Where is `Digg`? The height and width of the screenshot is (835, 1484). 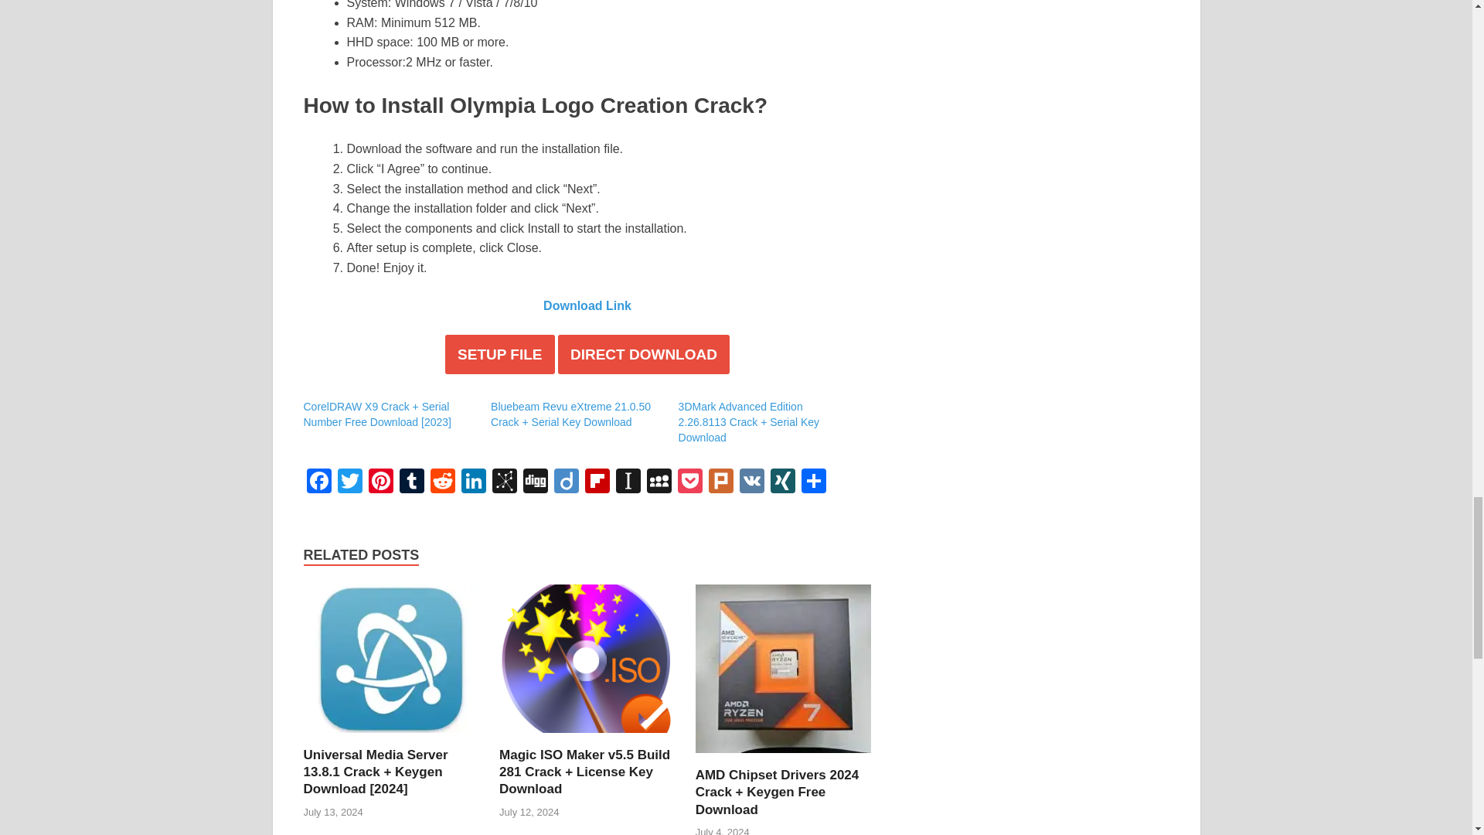
Digg is located at coordinates (535, 482).